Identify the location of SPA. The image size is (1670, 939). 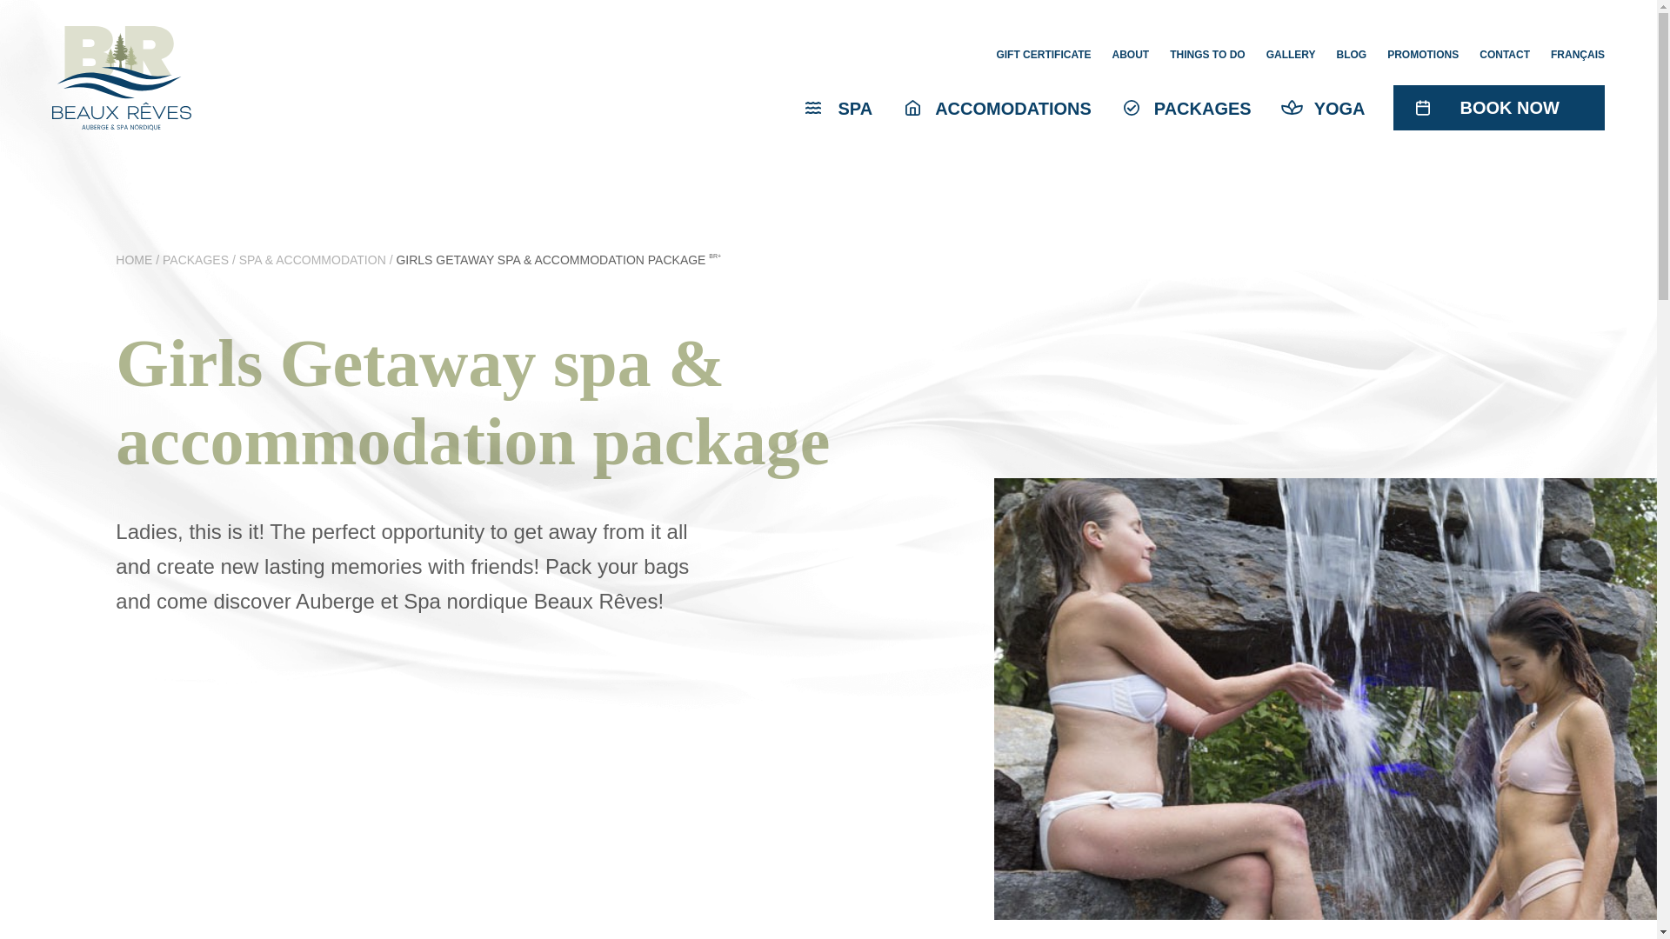
(860, 106).